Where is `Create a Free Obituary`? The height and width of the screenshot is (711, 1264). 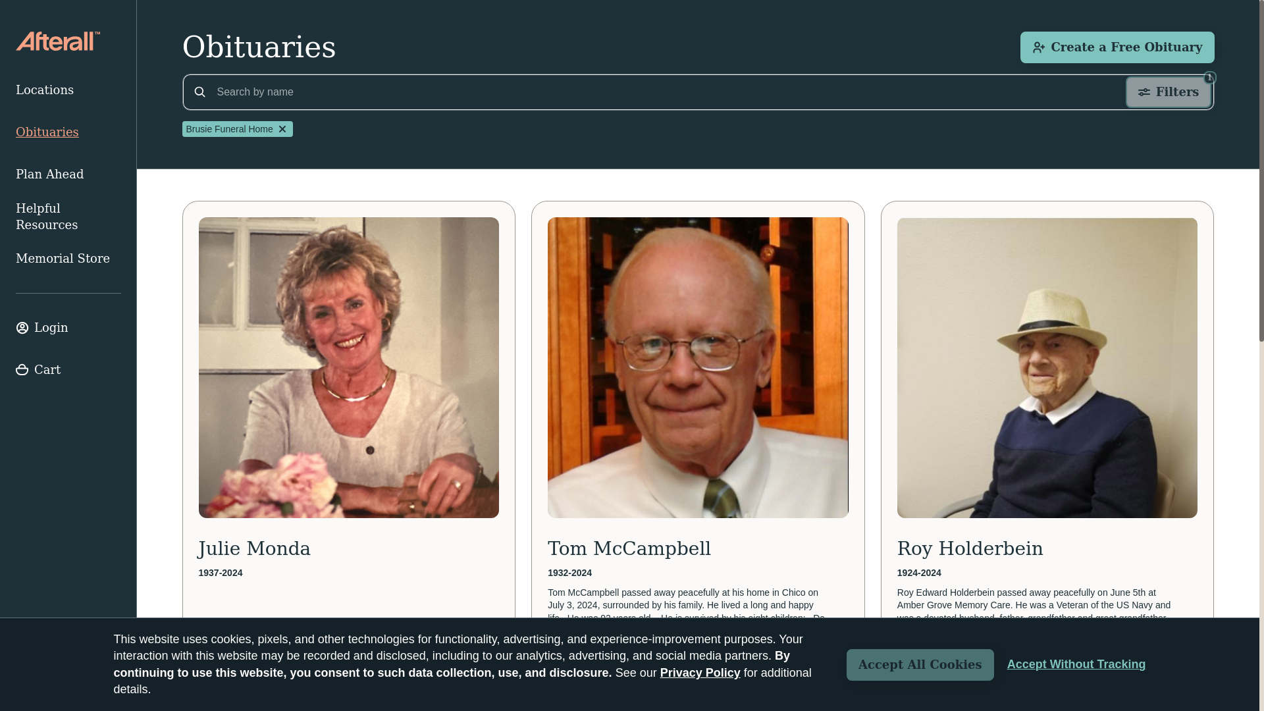 Create a Free Obituary is located at coordinates (1077, 664).